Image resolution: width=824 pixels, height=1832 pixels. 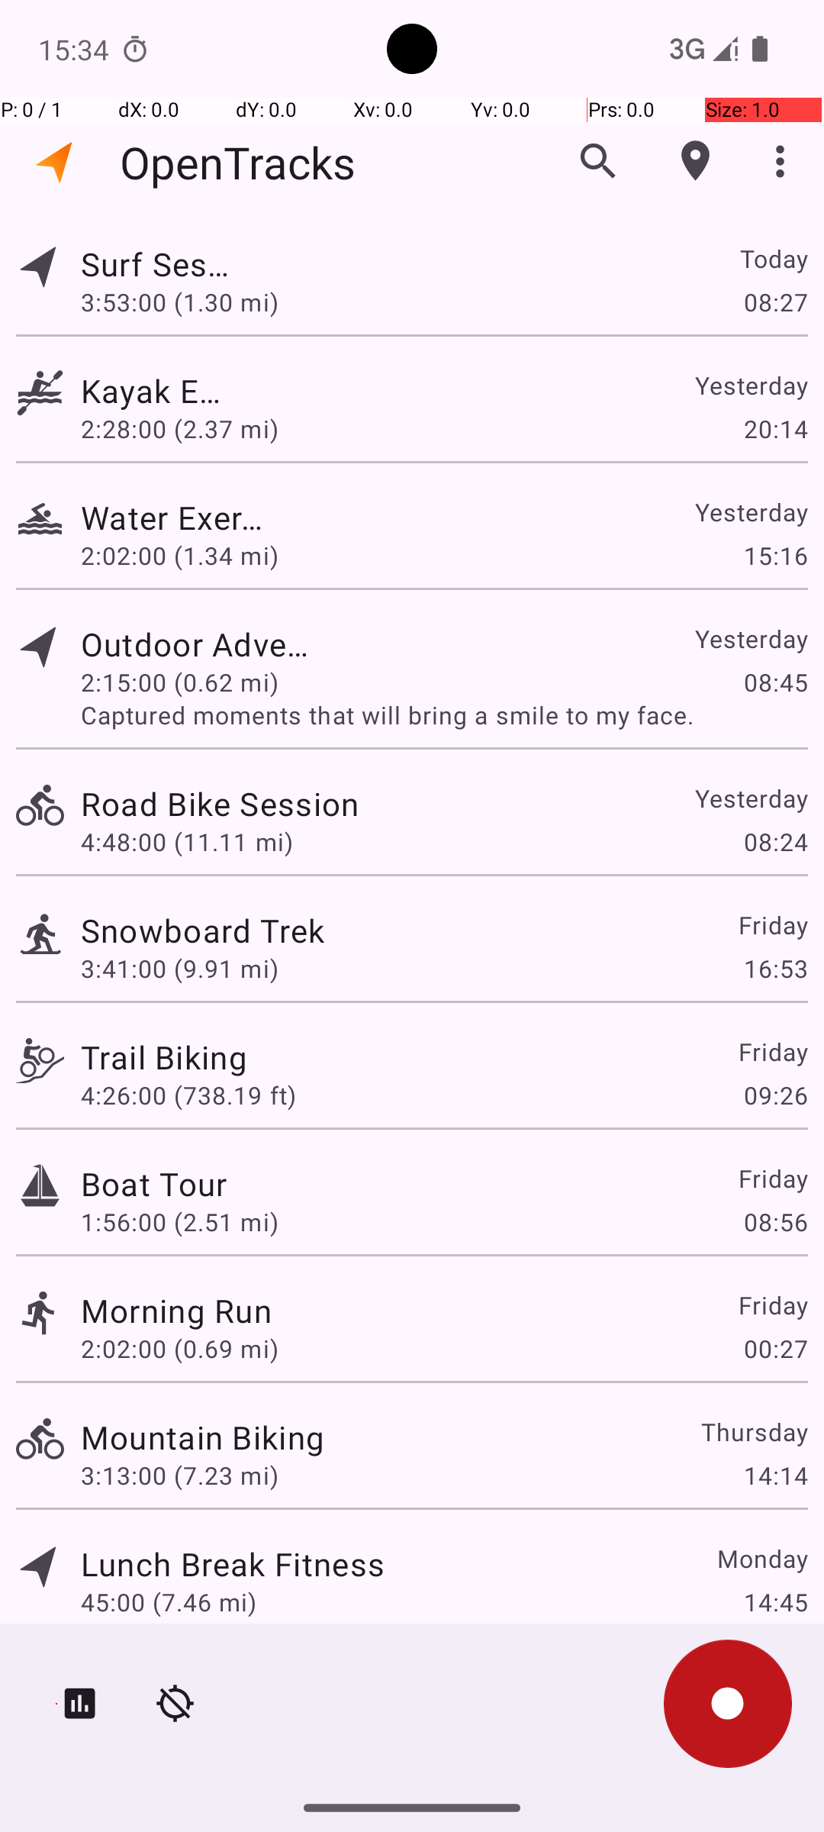 What do you see at coordinates (775, 302) in the screenshot?
I see `08:27` at bounding box center [775, 302].